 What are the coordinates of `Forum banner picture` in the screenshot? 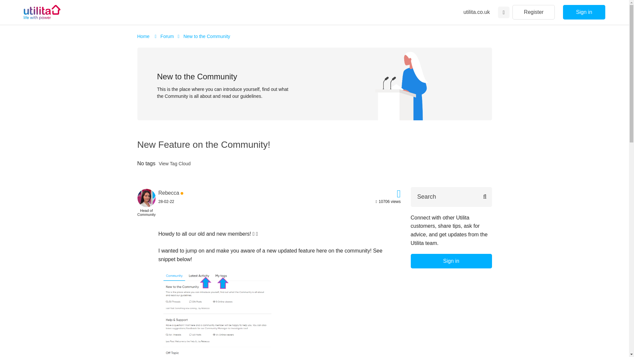 It's located at (403, 84).